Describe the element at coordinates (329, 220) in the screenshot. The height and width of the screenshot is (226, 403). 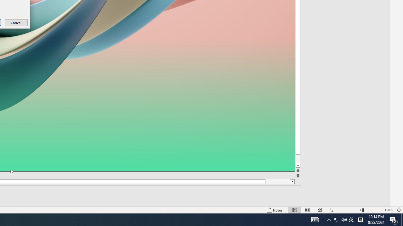
I see `Notification Chevron` at that location.